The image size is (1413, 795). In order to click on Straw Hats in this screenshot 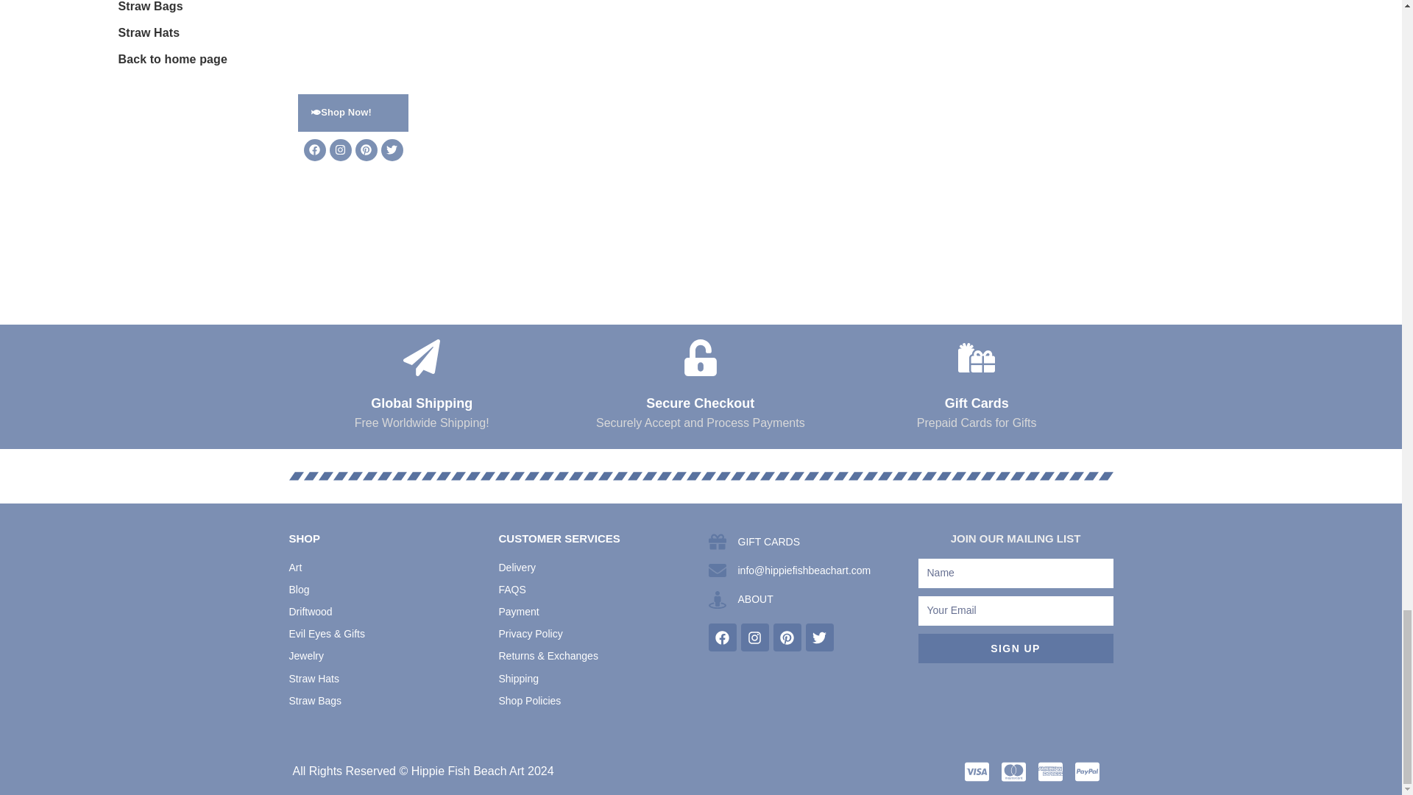, I will do `click(148, 31)`.